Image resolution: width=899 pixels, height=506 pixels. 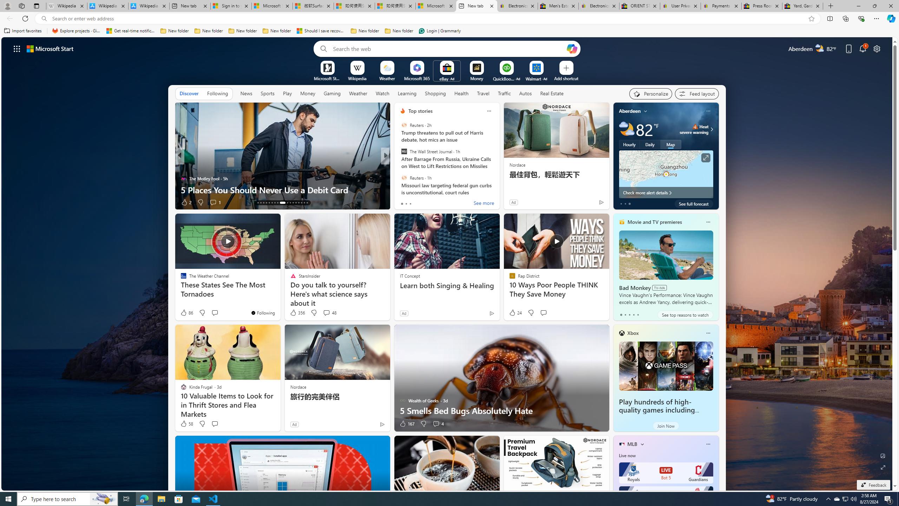 What do you see at coordinates (638, 314) in the screenshot?
I see `tab-4` at bounding box center [638, 314].